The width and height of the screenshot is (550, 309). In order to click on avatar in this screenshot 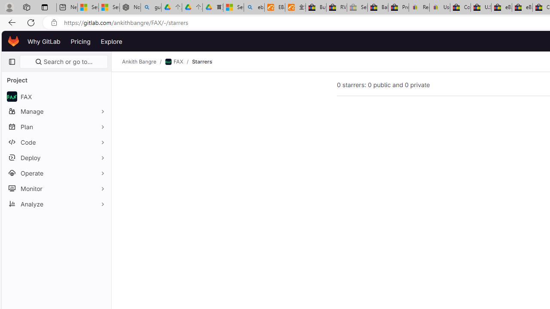, I will do `click(12, 96)`.